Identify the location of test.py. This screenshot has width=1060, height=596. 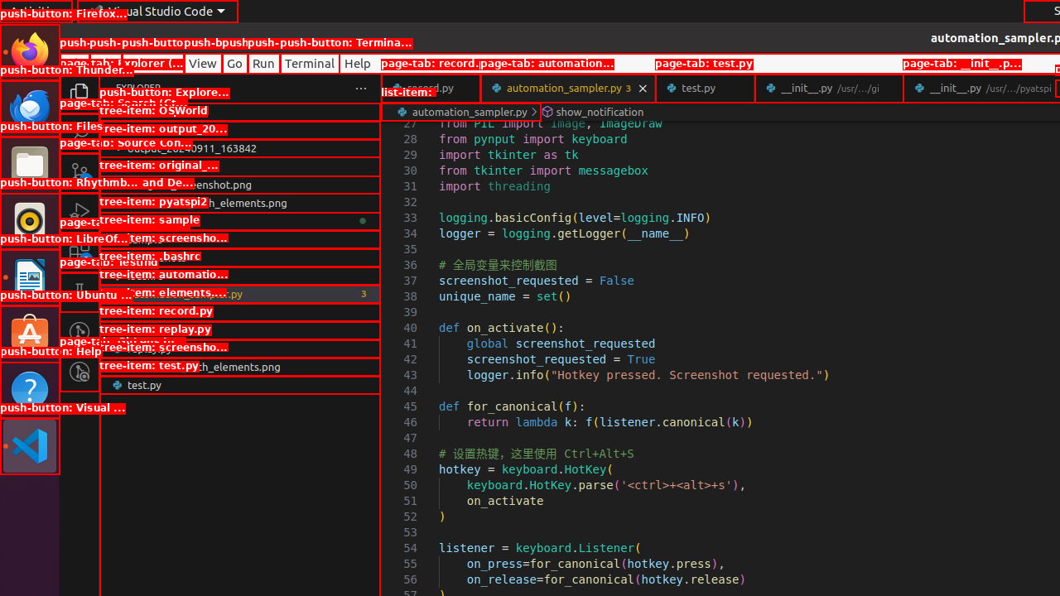
(240, 385).